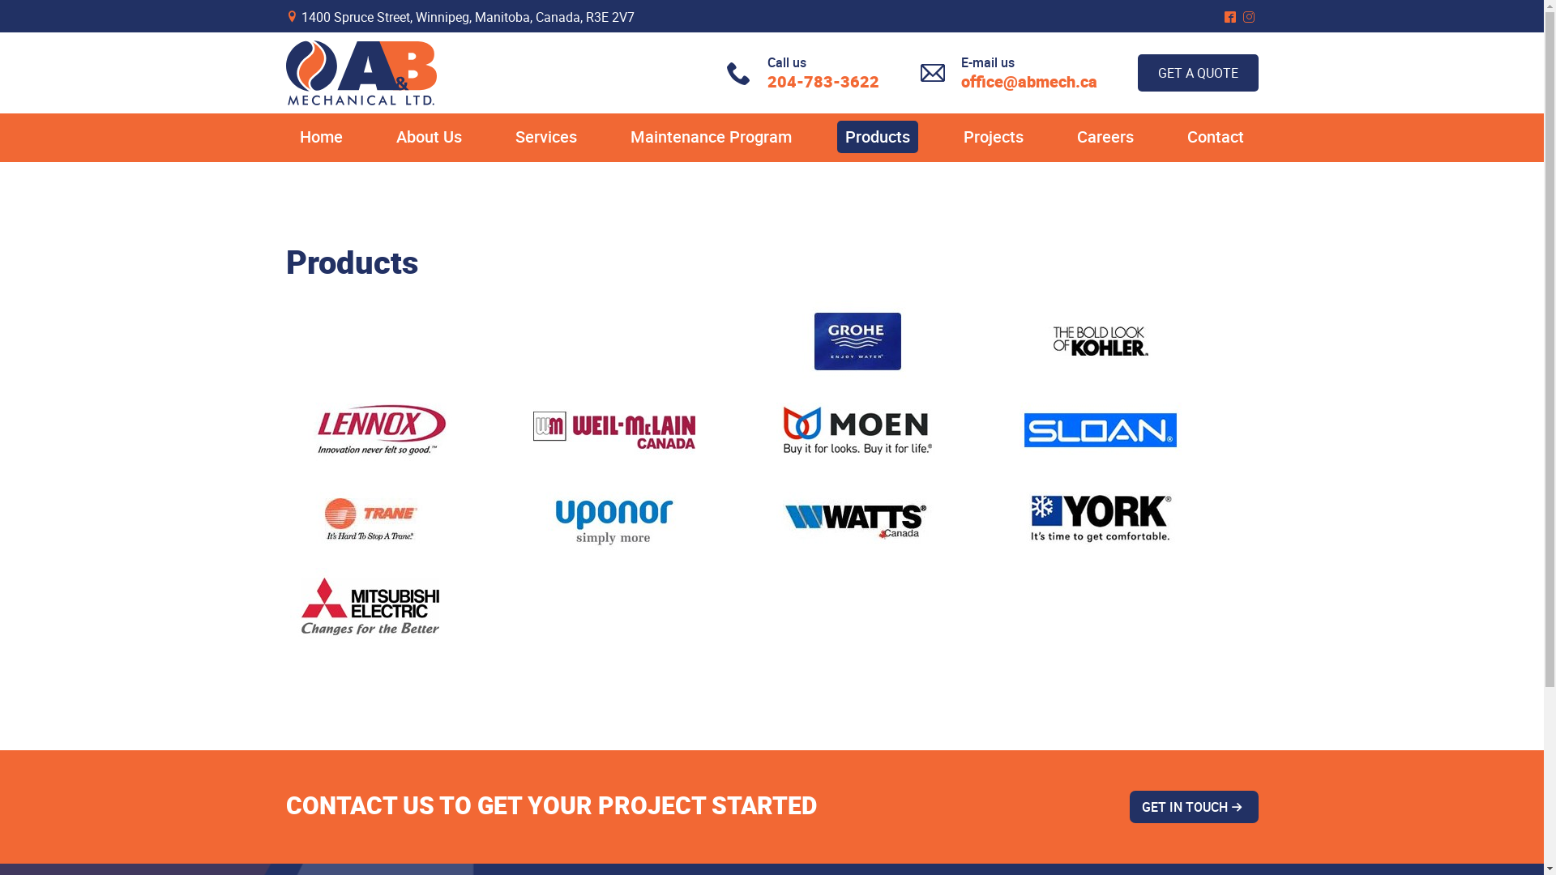 The height and width of the screenshot is (875, 1556). Describe the element at coordinates (321, 137) in the screenshot. I see `Home` at that location.